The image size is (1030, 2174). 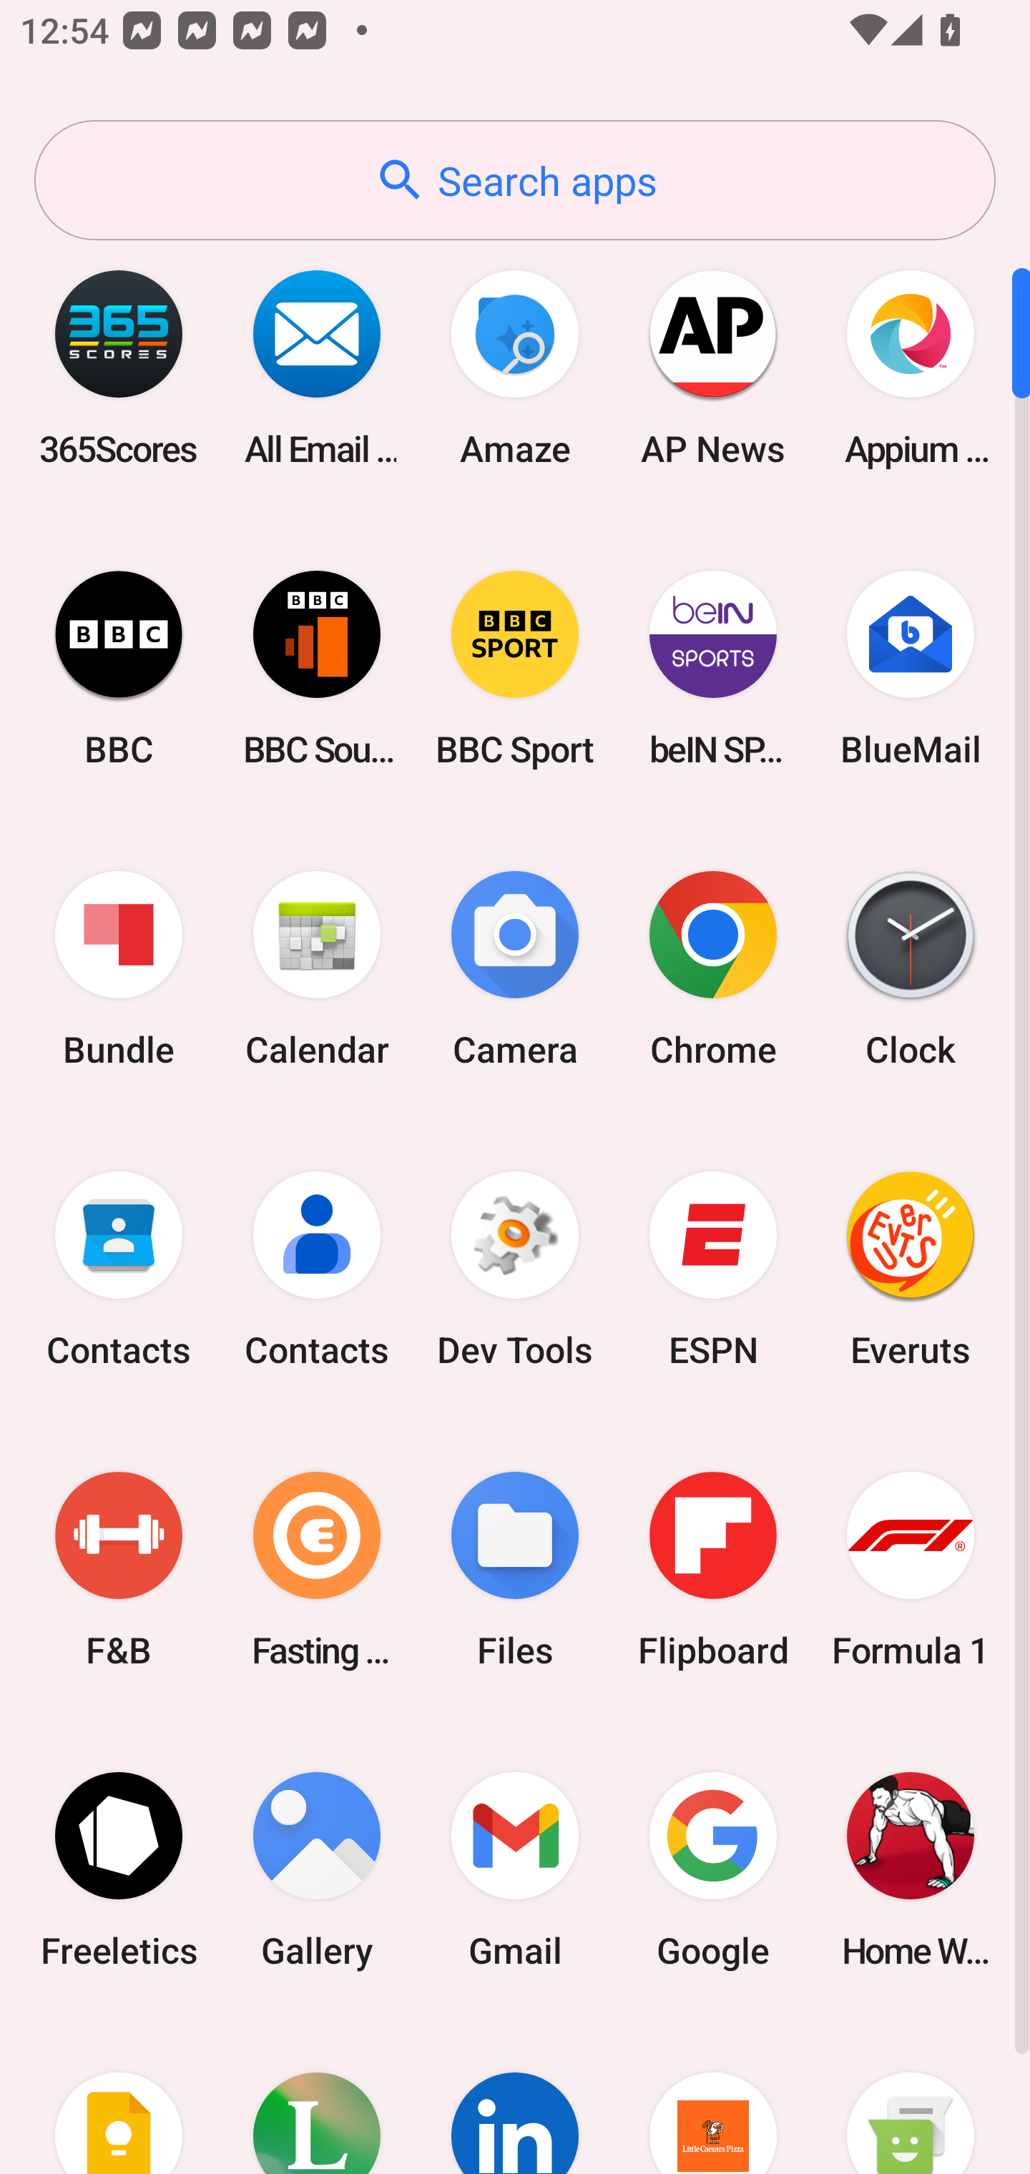 I want to click on beIN SPORTS, so click(x=712, y=668).